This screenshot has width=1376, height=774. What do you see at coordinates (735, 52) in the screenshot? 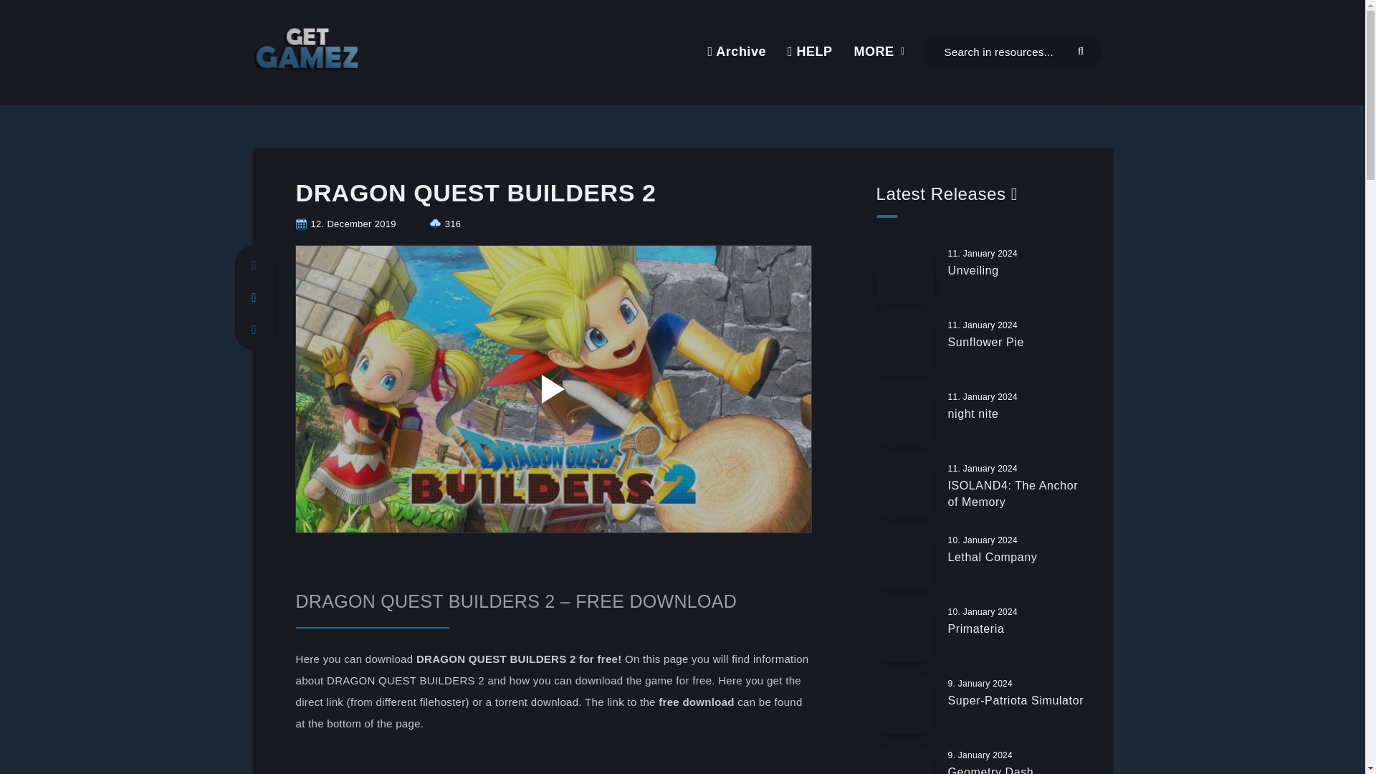
I see `Archive` at bounding box center [735, 52].